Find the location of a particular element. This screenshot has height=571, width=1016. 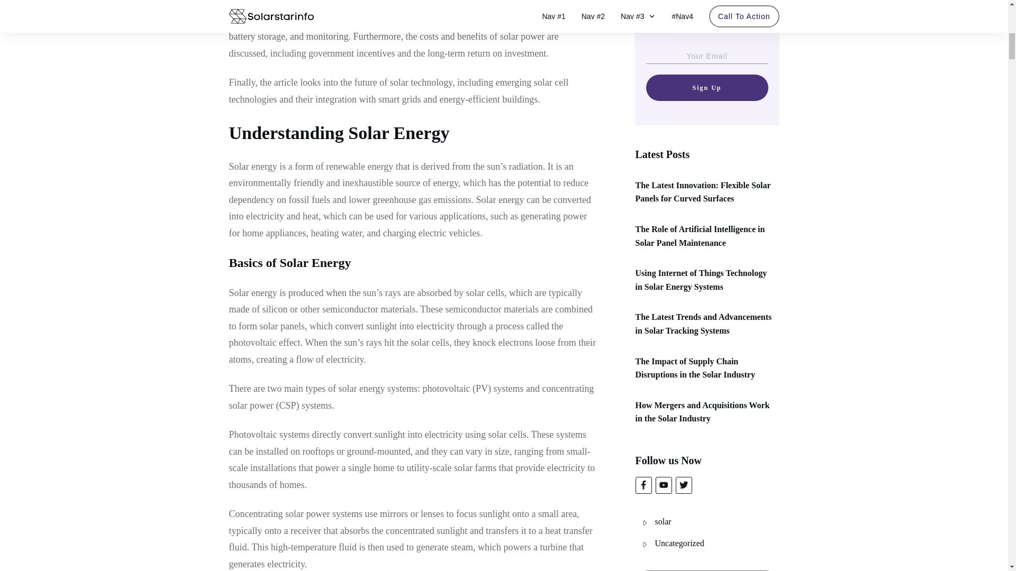

The Latest Trends and Advancements in Solar Tracking Systems is located at coordinates (703, 324).